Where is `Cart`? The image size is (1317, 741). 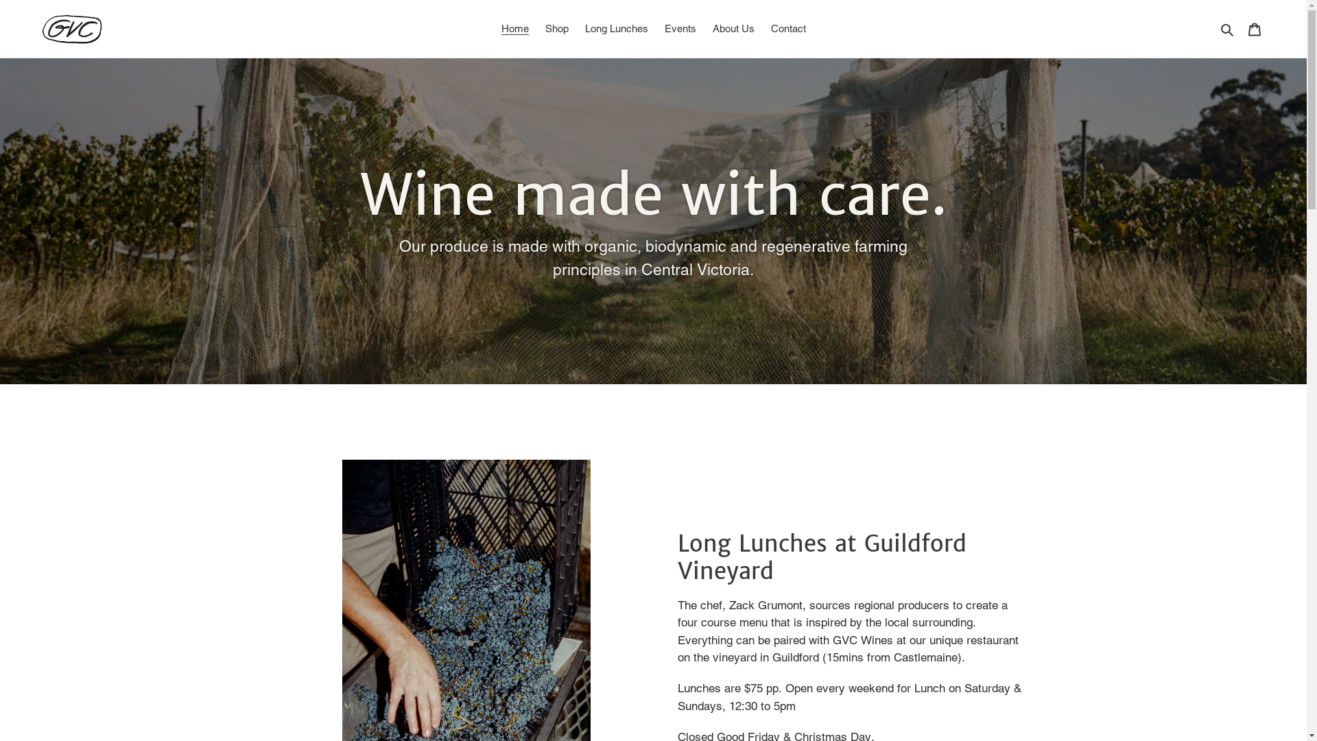 Cart is located at coordinates (1255, 29).